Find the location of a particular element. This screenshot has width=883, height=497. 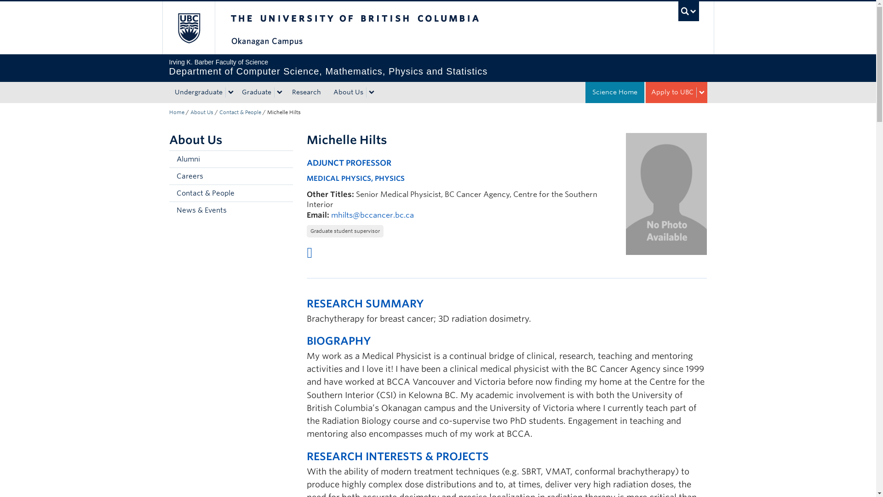

Computer Science, Mathematics, Physics and Statistics is located at coordinates (177, 112).